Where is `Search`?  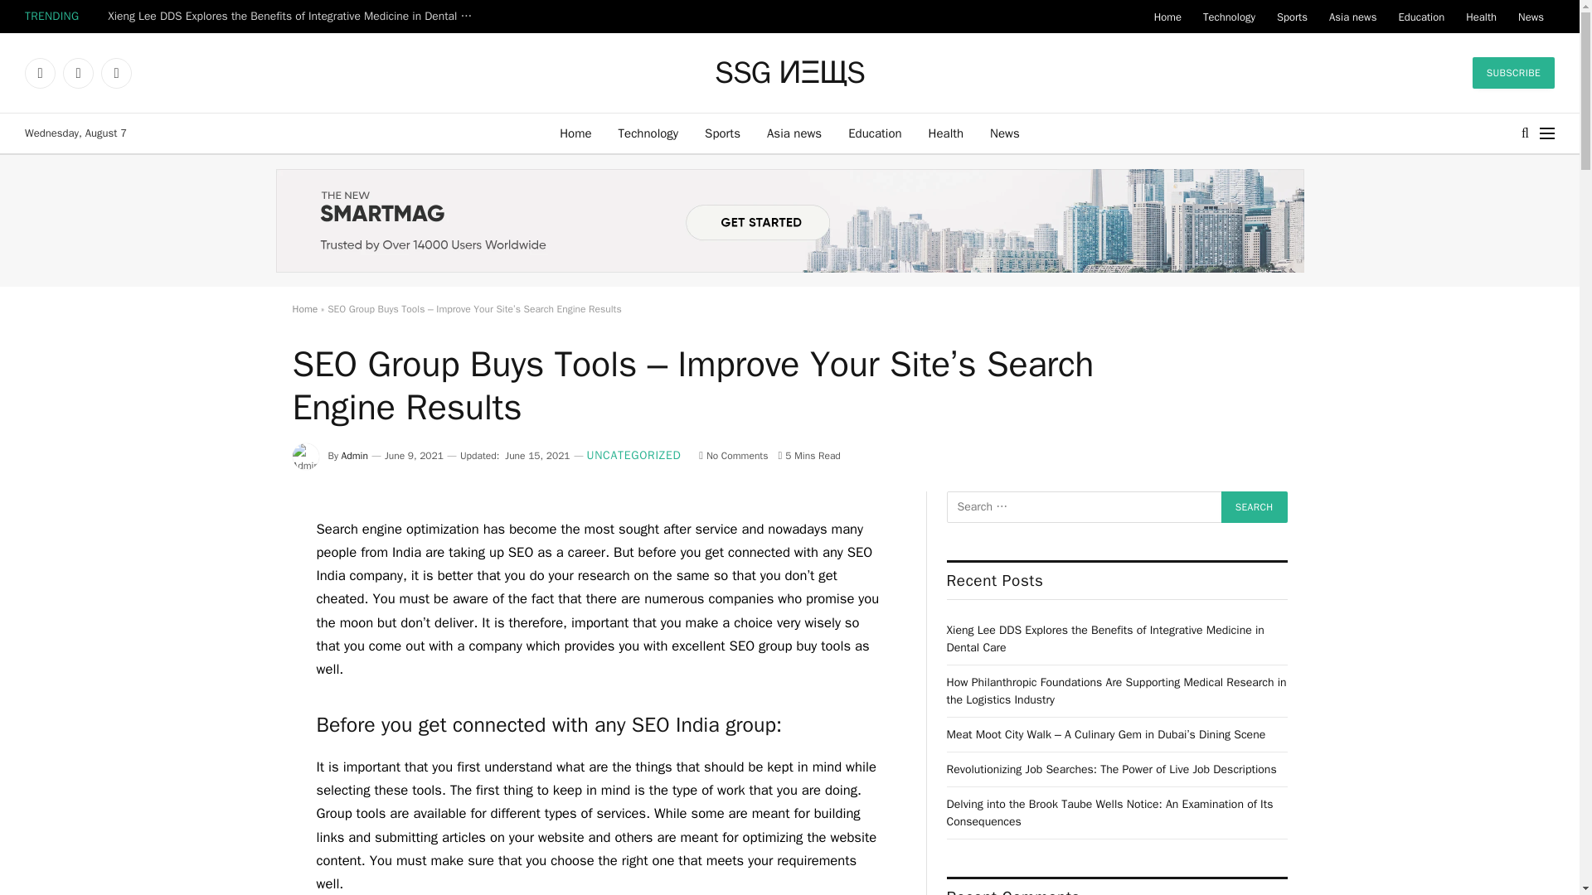 Search is located at coordinates (1254, 506).